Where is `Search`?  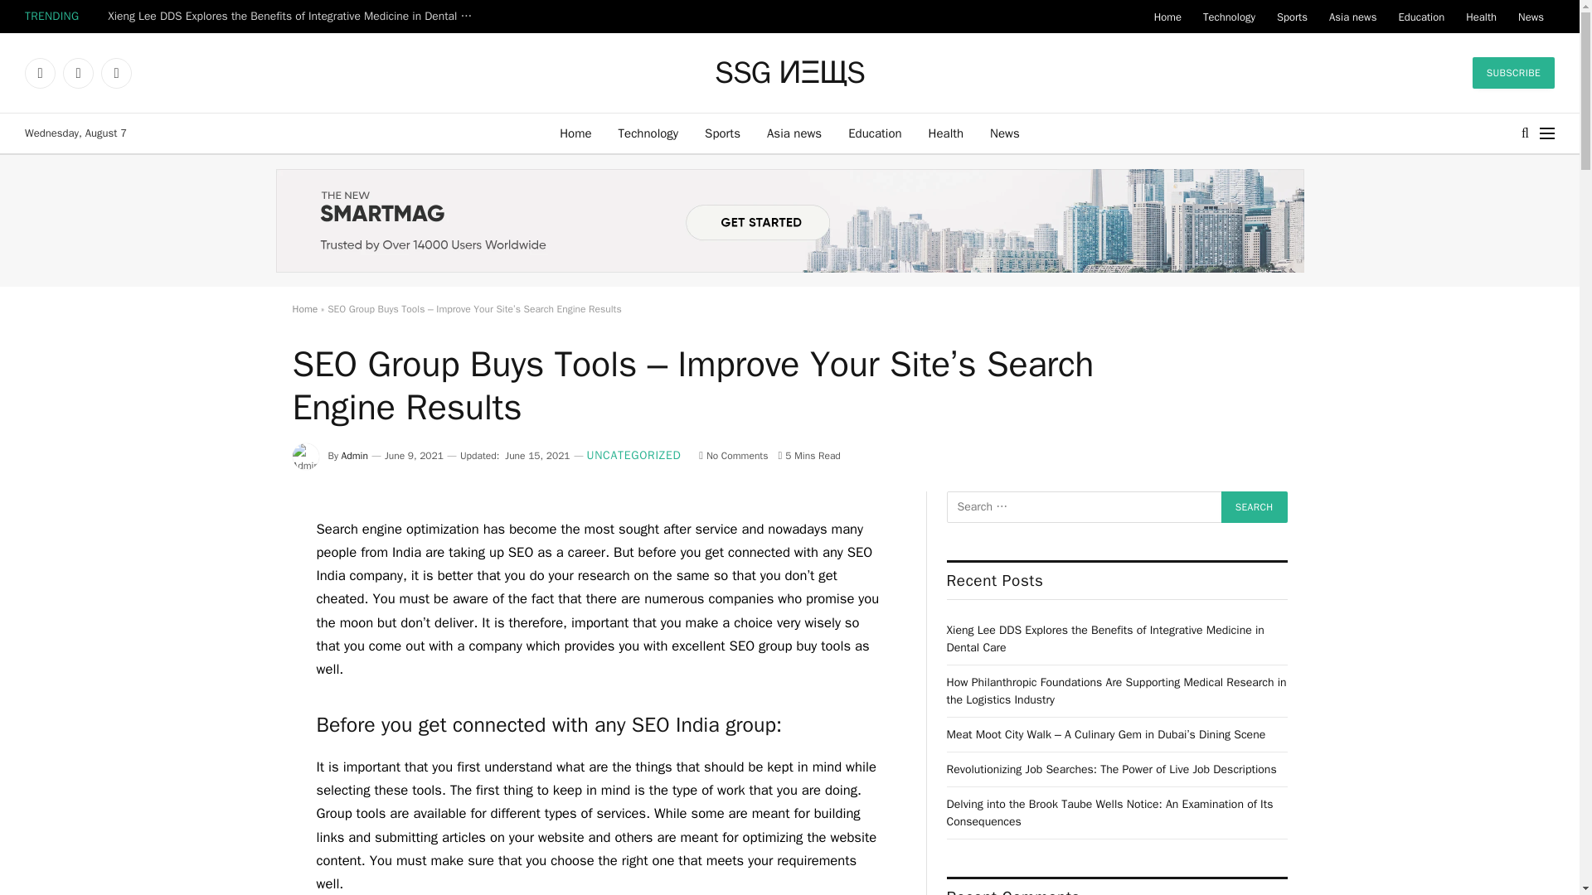 Search is located at coordinates (1254, 506).